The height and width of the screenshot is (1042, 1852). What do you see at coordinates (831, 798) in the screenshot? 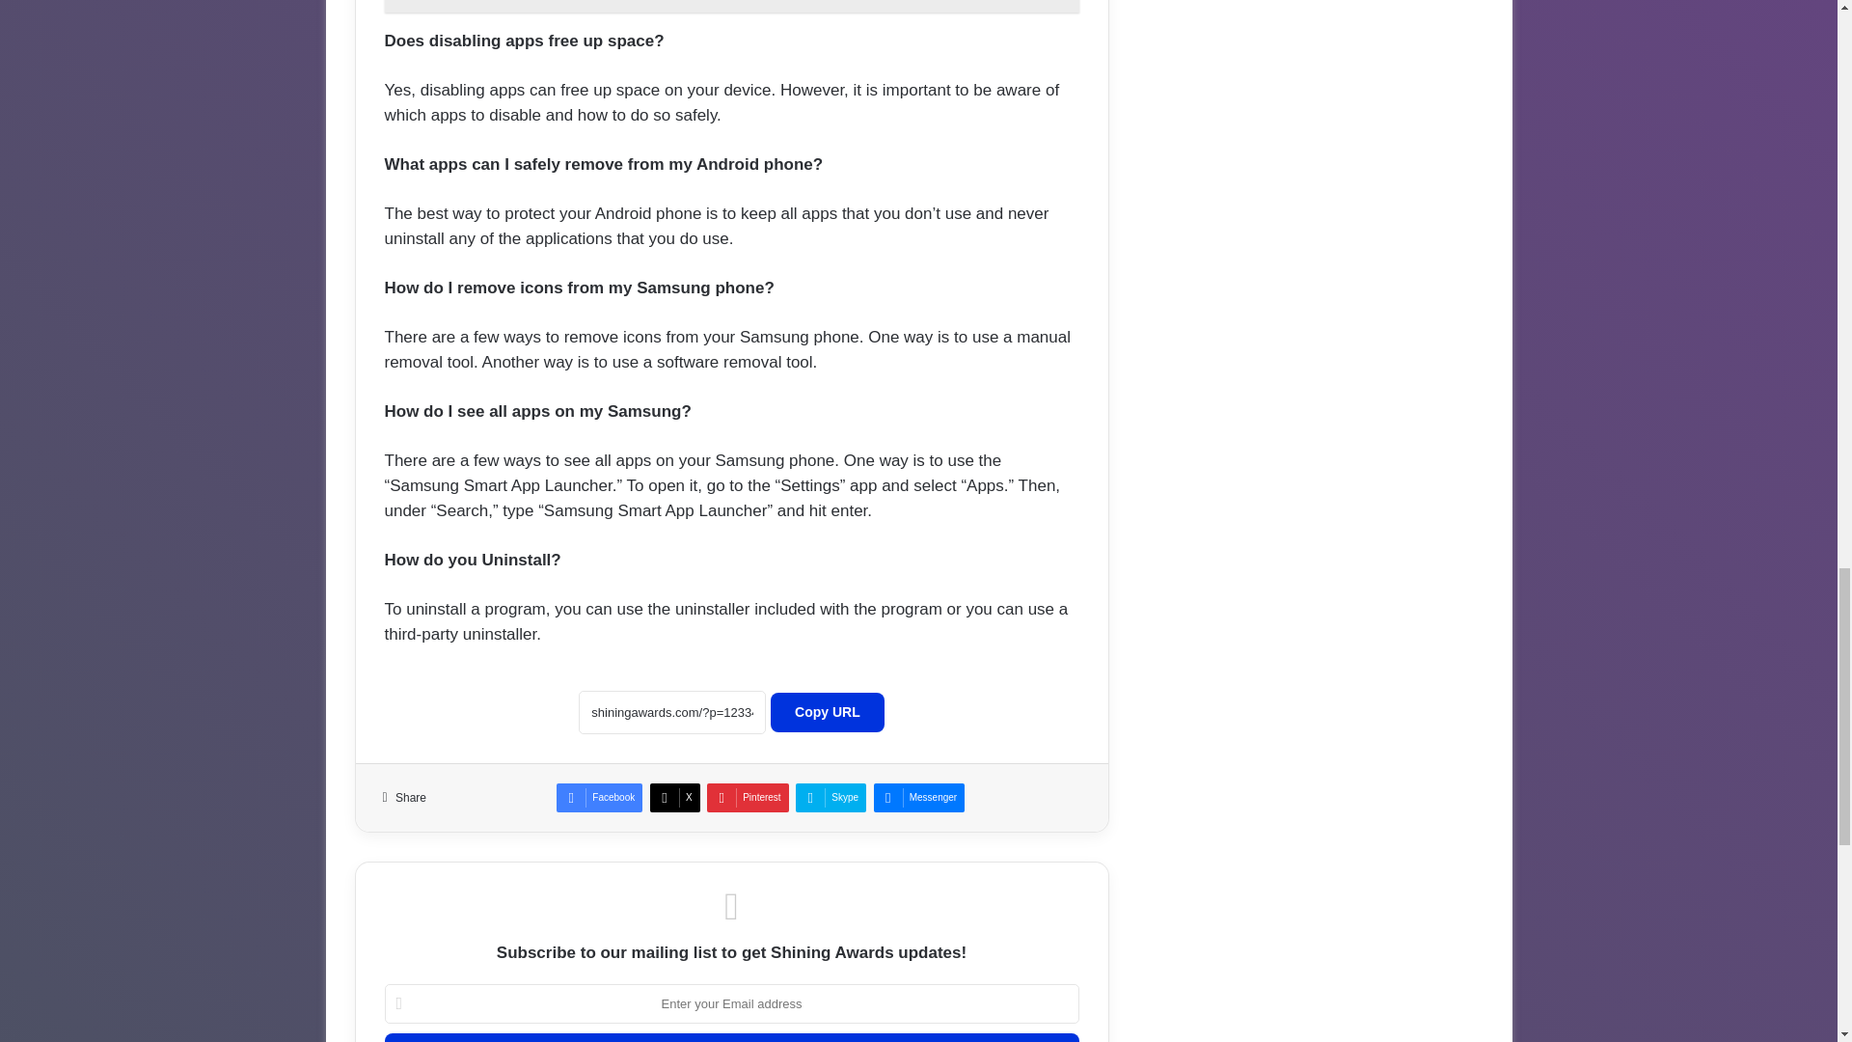
I see `Skype` at bounding box center [831, 798].